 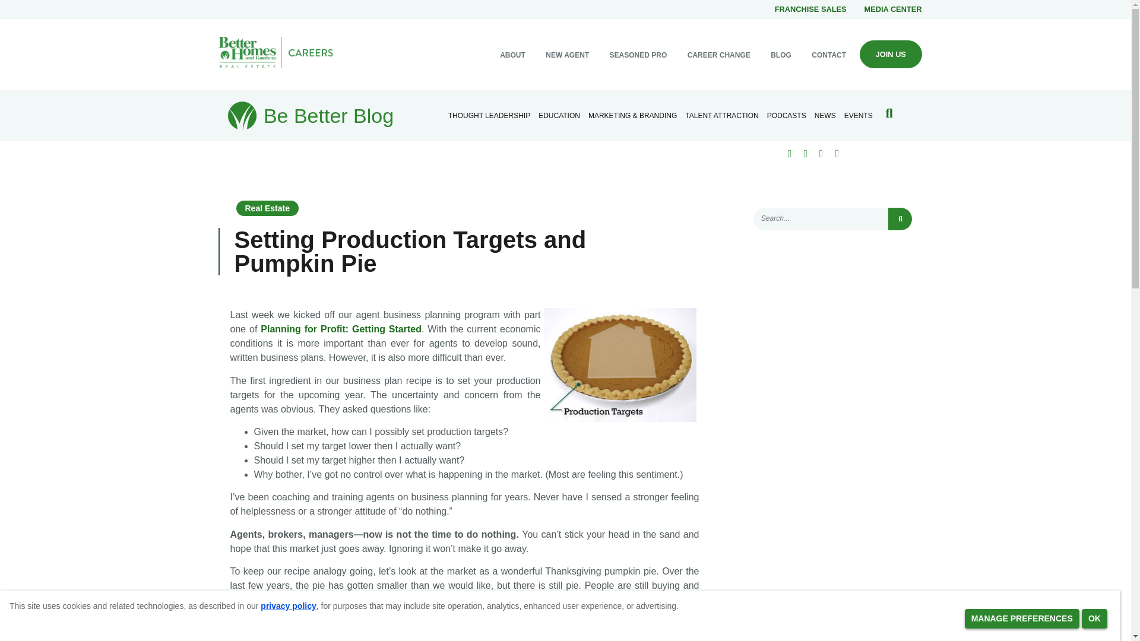 I want to click on NEWS, so click(x=825, y=115).